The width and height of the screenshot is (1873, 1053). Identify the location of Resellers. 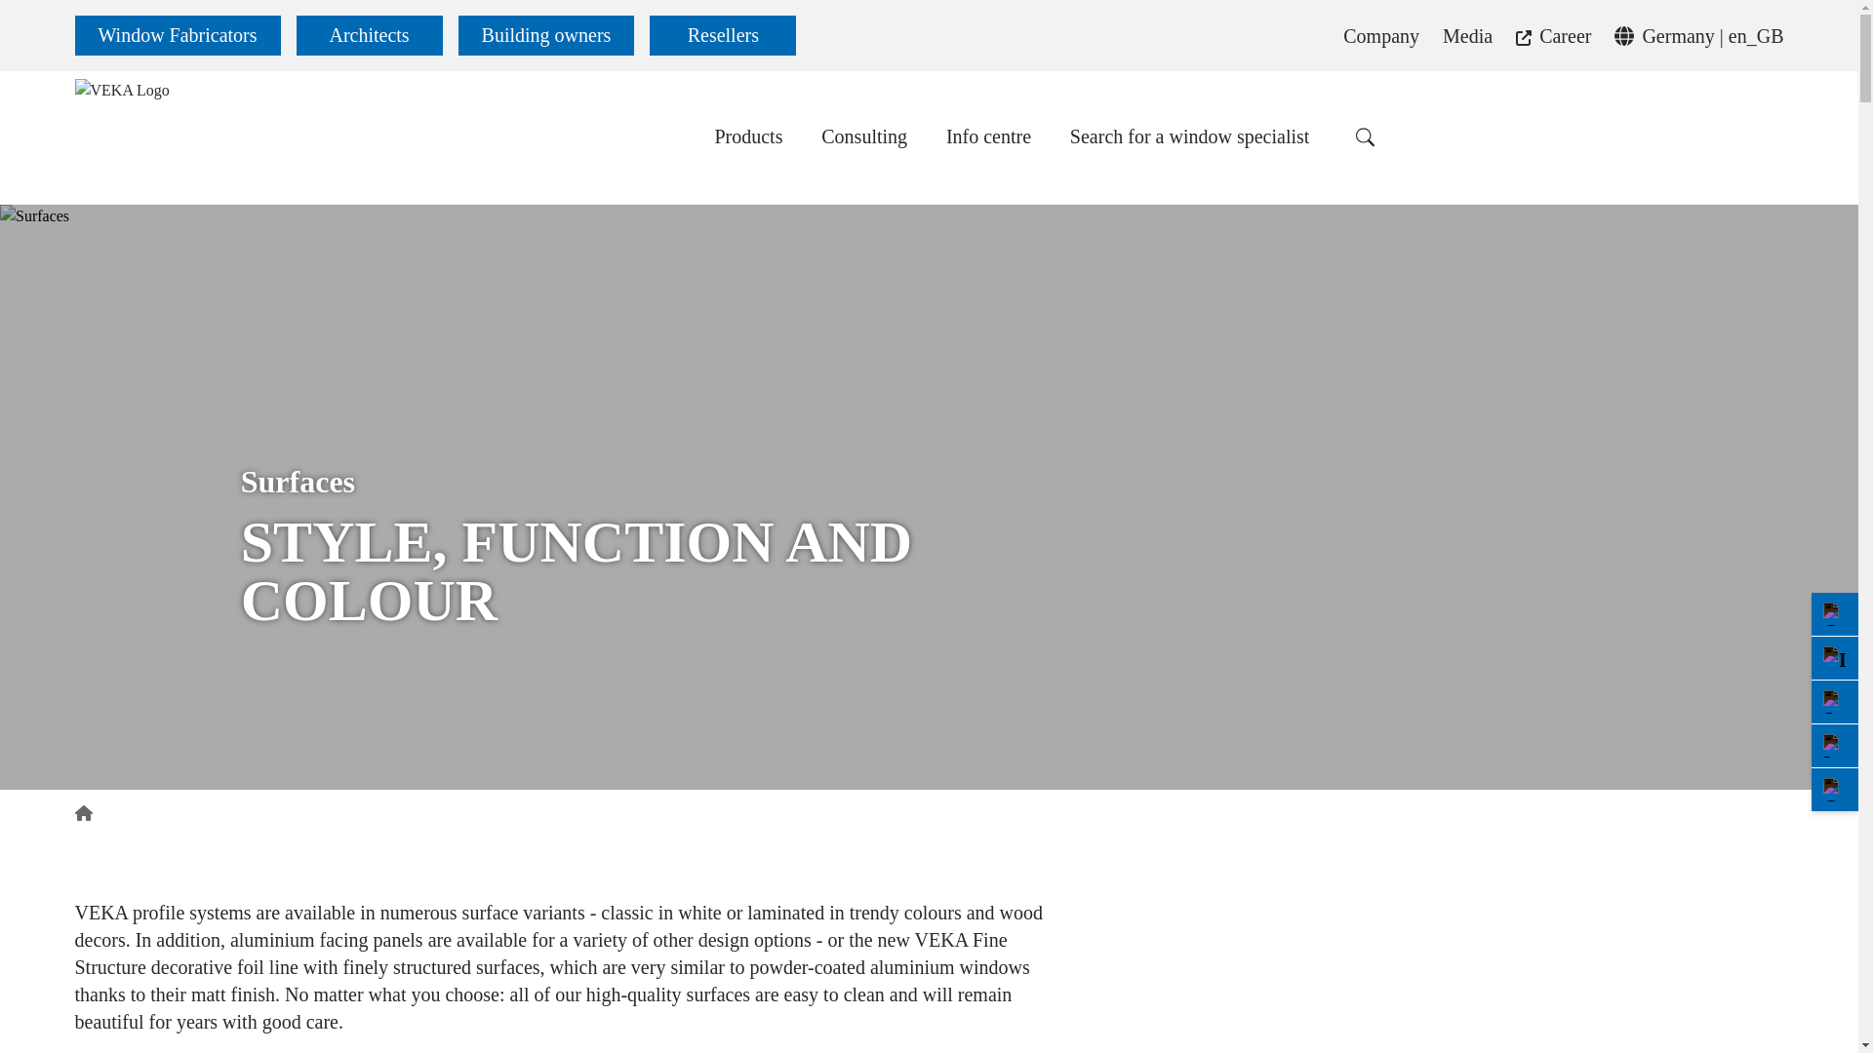
(723, 35).